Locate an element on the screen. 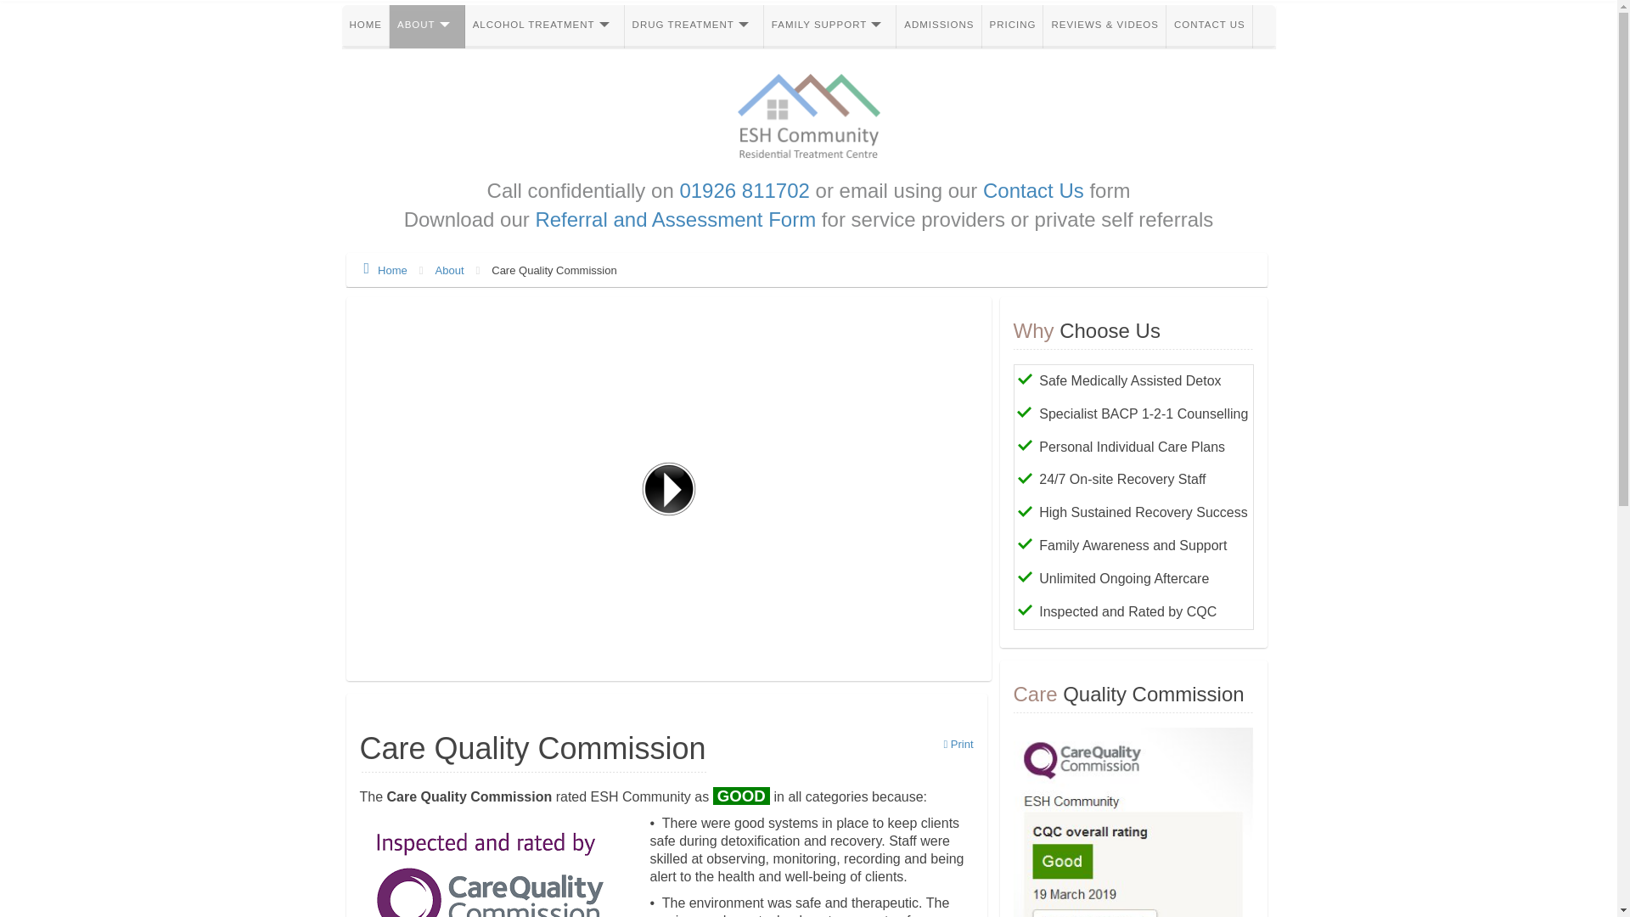 The height and width of the screenshot is (917, 1630). Print is located at coordinates (958, 744).